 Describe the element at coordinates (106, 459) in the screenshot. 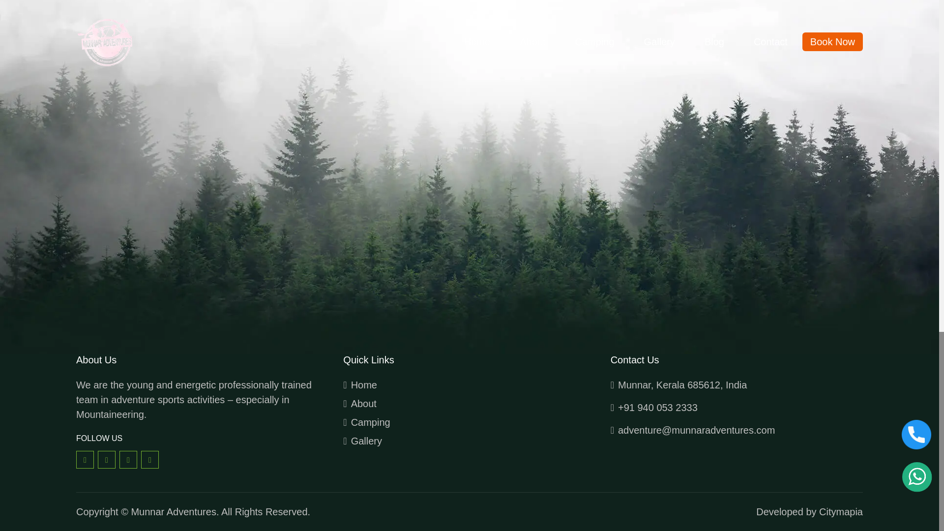

I see `Munnar Adventures-Twitter` at that location.